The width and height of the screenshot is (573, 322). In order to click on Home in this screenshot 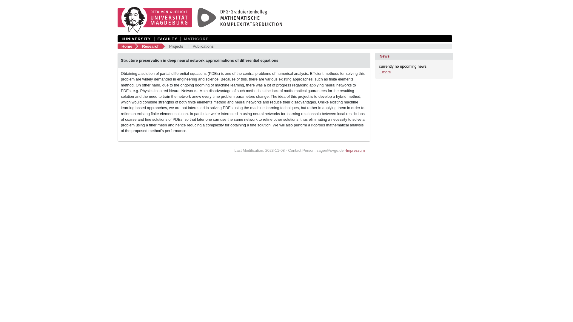, I will do `click(128, 46)`.